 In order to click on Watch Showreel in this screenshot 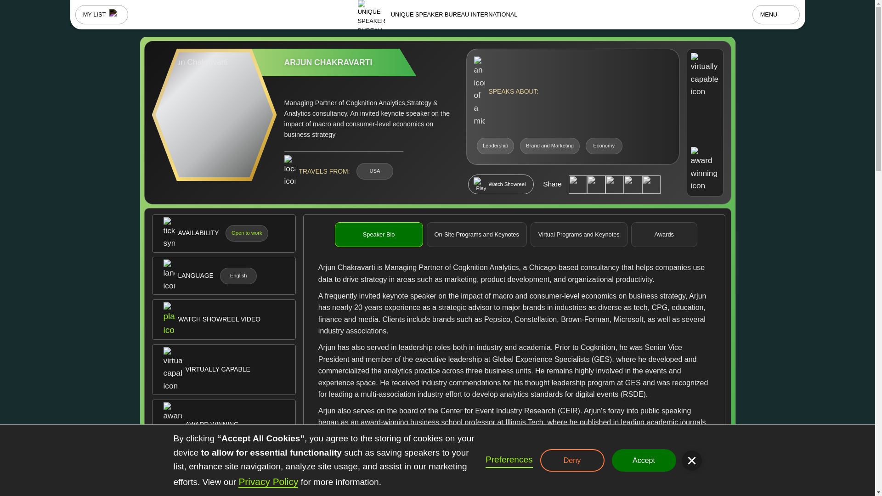, I will do `click(500, 184)`.